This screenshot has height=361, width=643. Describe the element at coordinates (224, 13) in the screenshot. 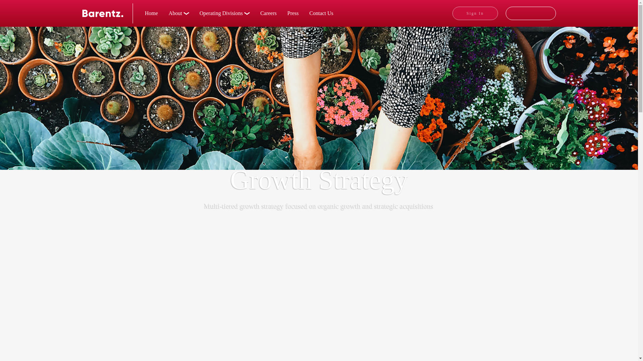

I see `Operating Divisions` at that location.